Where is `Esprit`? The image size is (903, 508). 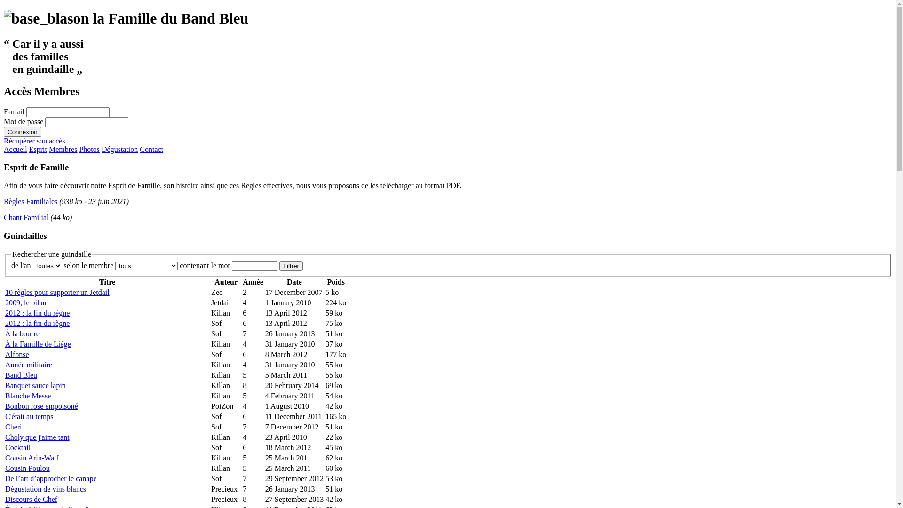 Esprit is located at coordinates (38, 150).